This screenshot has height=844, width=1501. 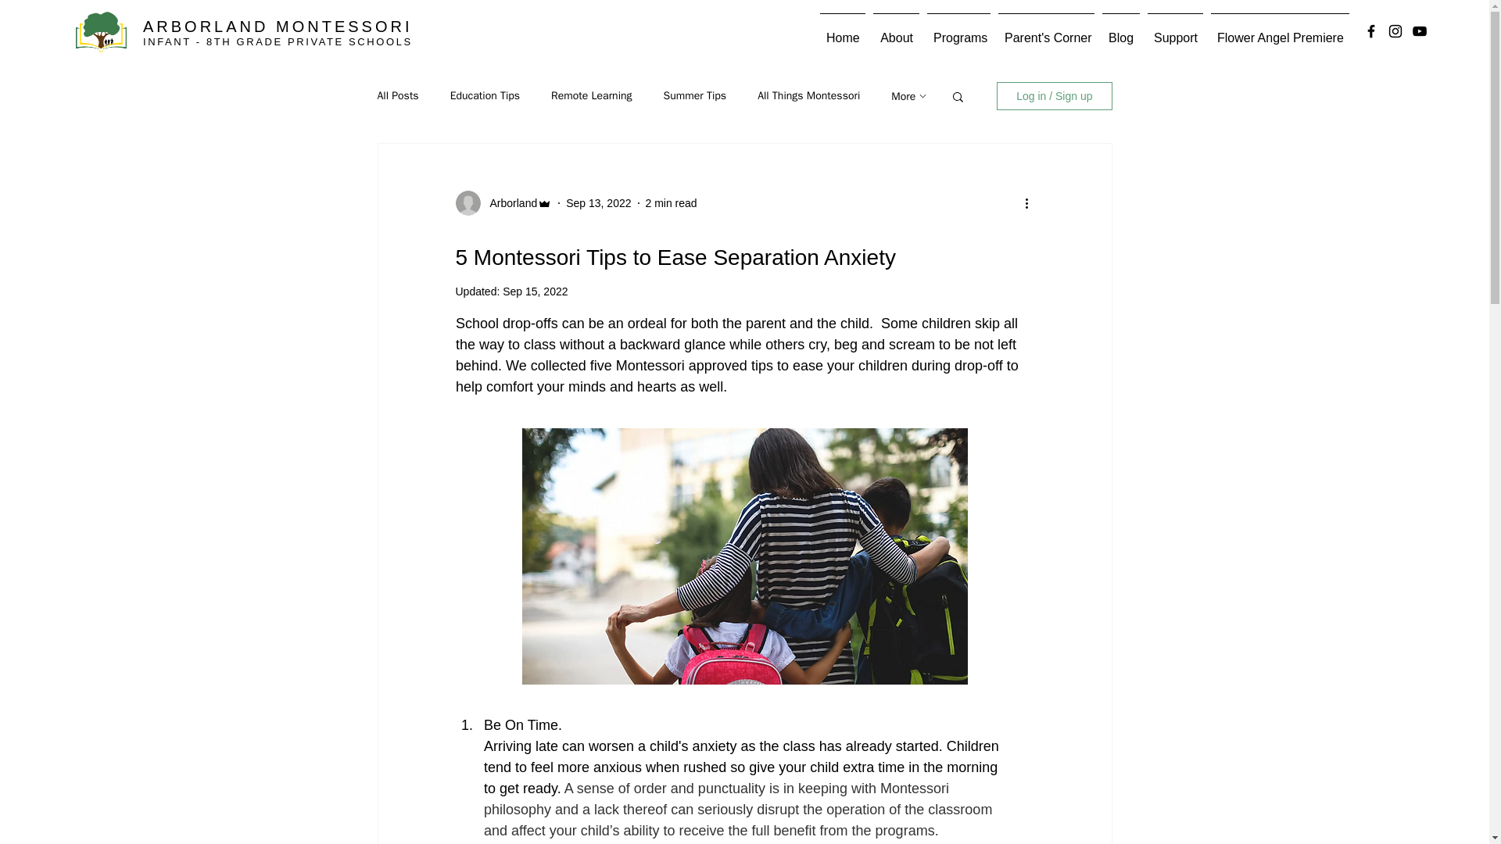 I want to click on Support, so click(x=1175, y=30).